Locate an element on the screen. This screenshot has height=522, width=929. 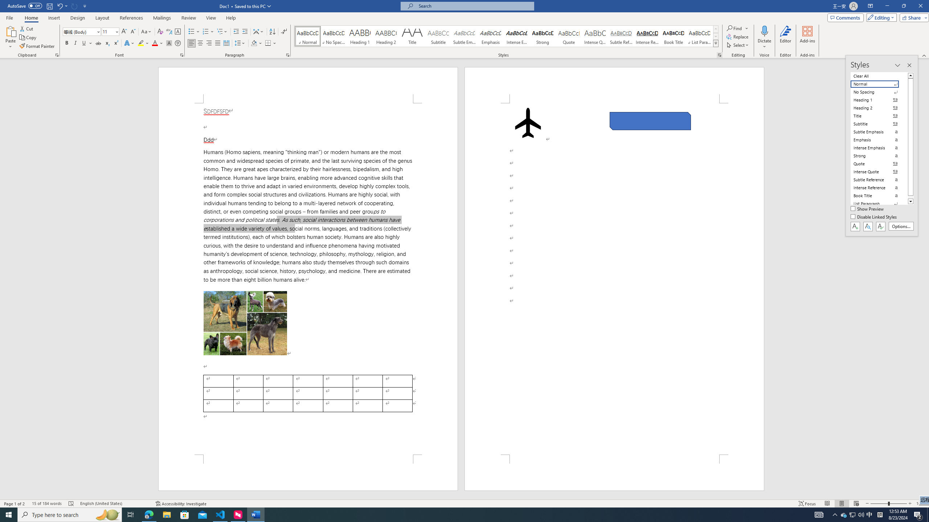
Dictate is located at coordinates (764, 31).